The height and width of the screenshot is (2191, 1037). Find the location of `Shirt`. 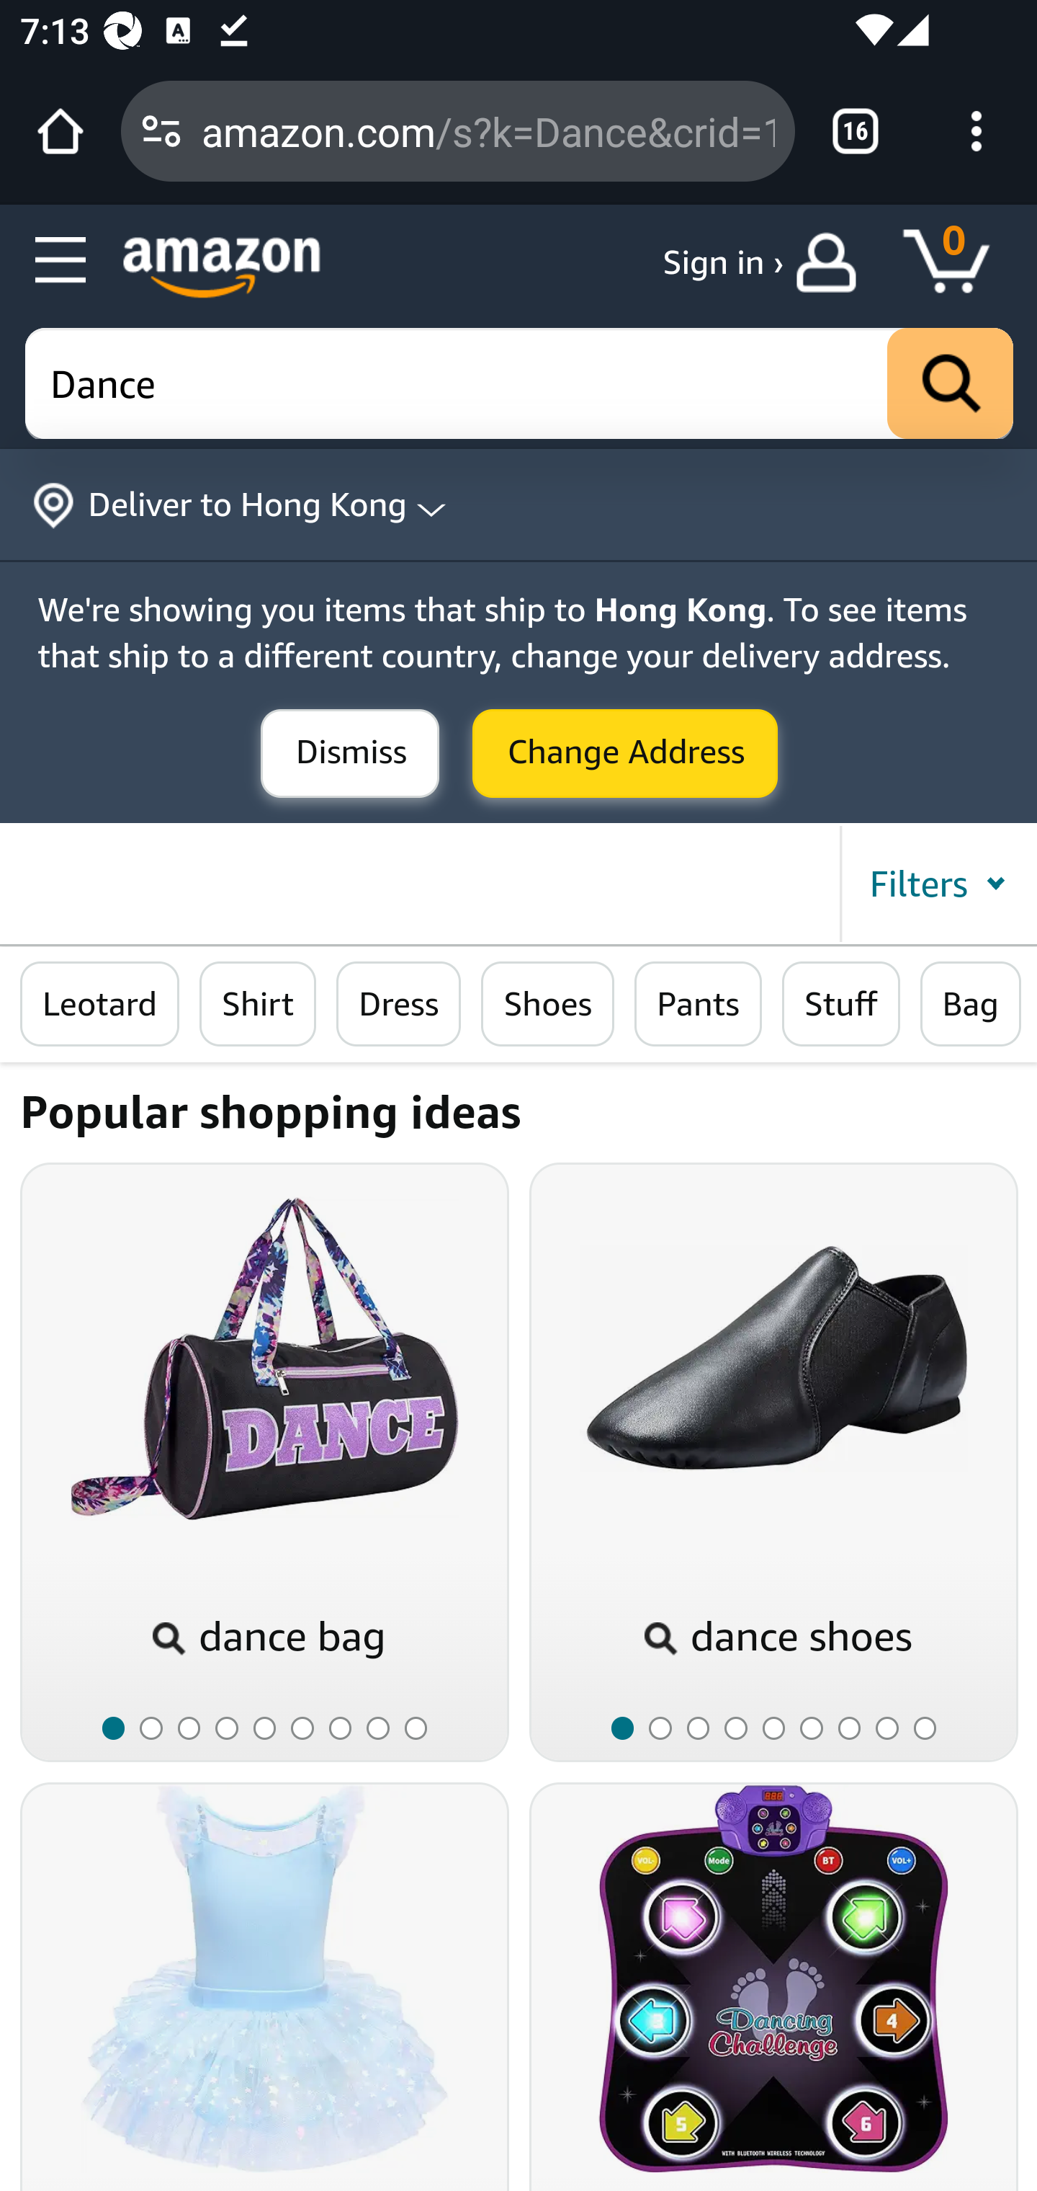

Shirt is located at coordinates (258, 1005).